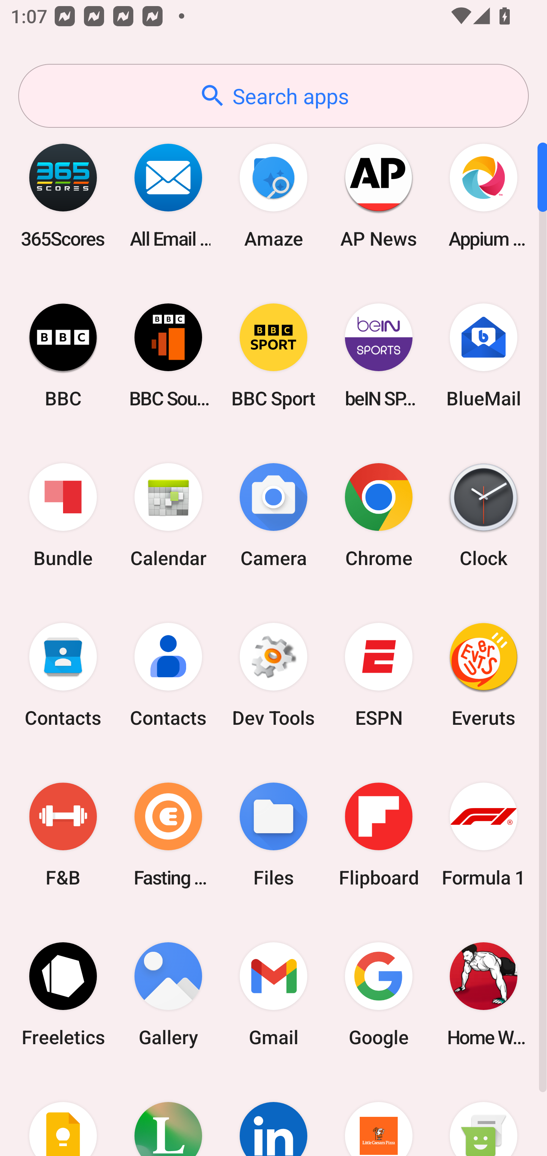 Image resolution: width=547 pixels, height=1156 pixels. What do you see at coordinates (273, 1115) in the screenshot?
I see `LinkedIn` at bounding box center [273, 1115].